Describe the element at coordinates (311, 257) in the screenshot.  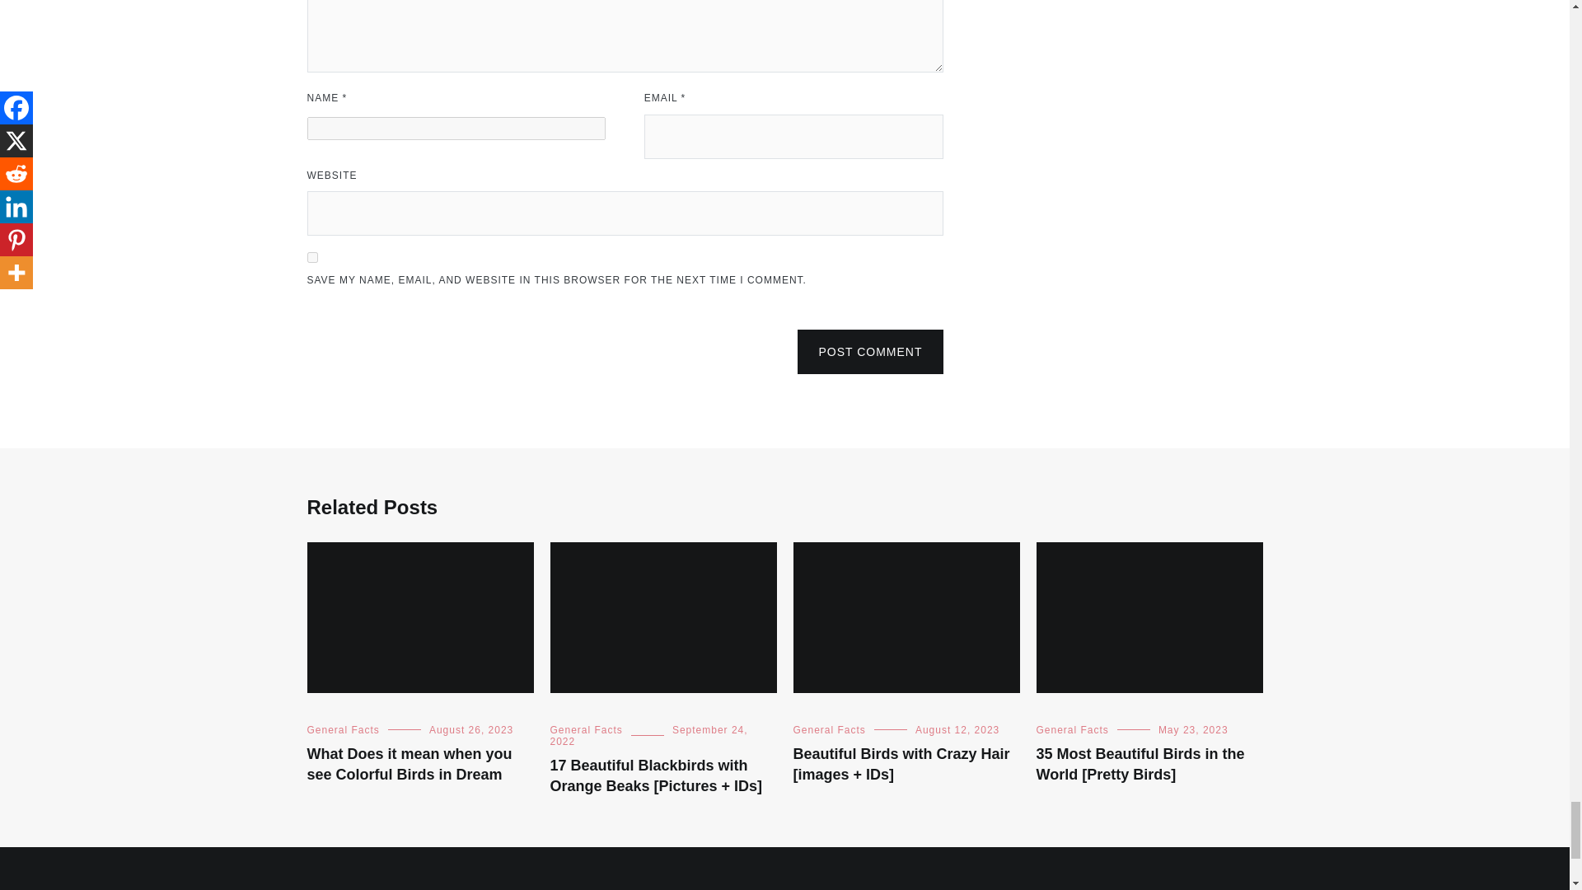
I see `yes` at that location.